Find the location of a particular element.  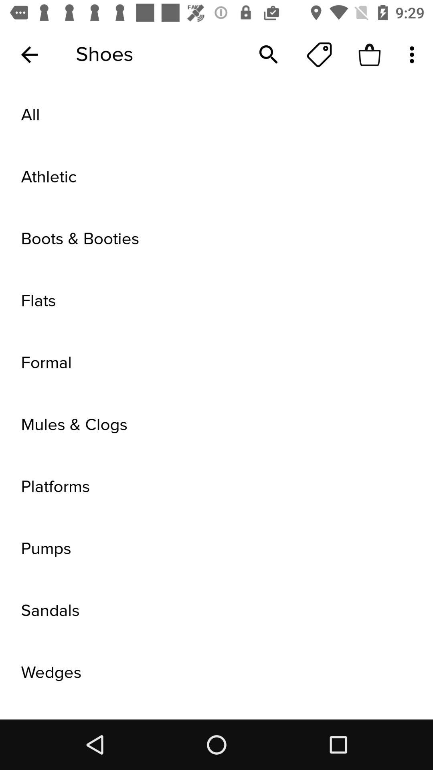

launch the icon to the right of the shoes icon is located at coordinates (269, 55).